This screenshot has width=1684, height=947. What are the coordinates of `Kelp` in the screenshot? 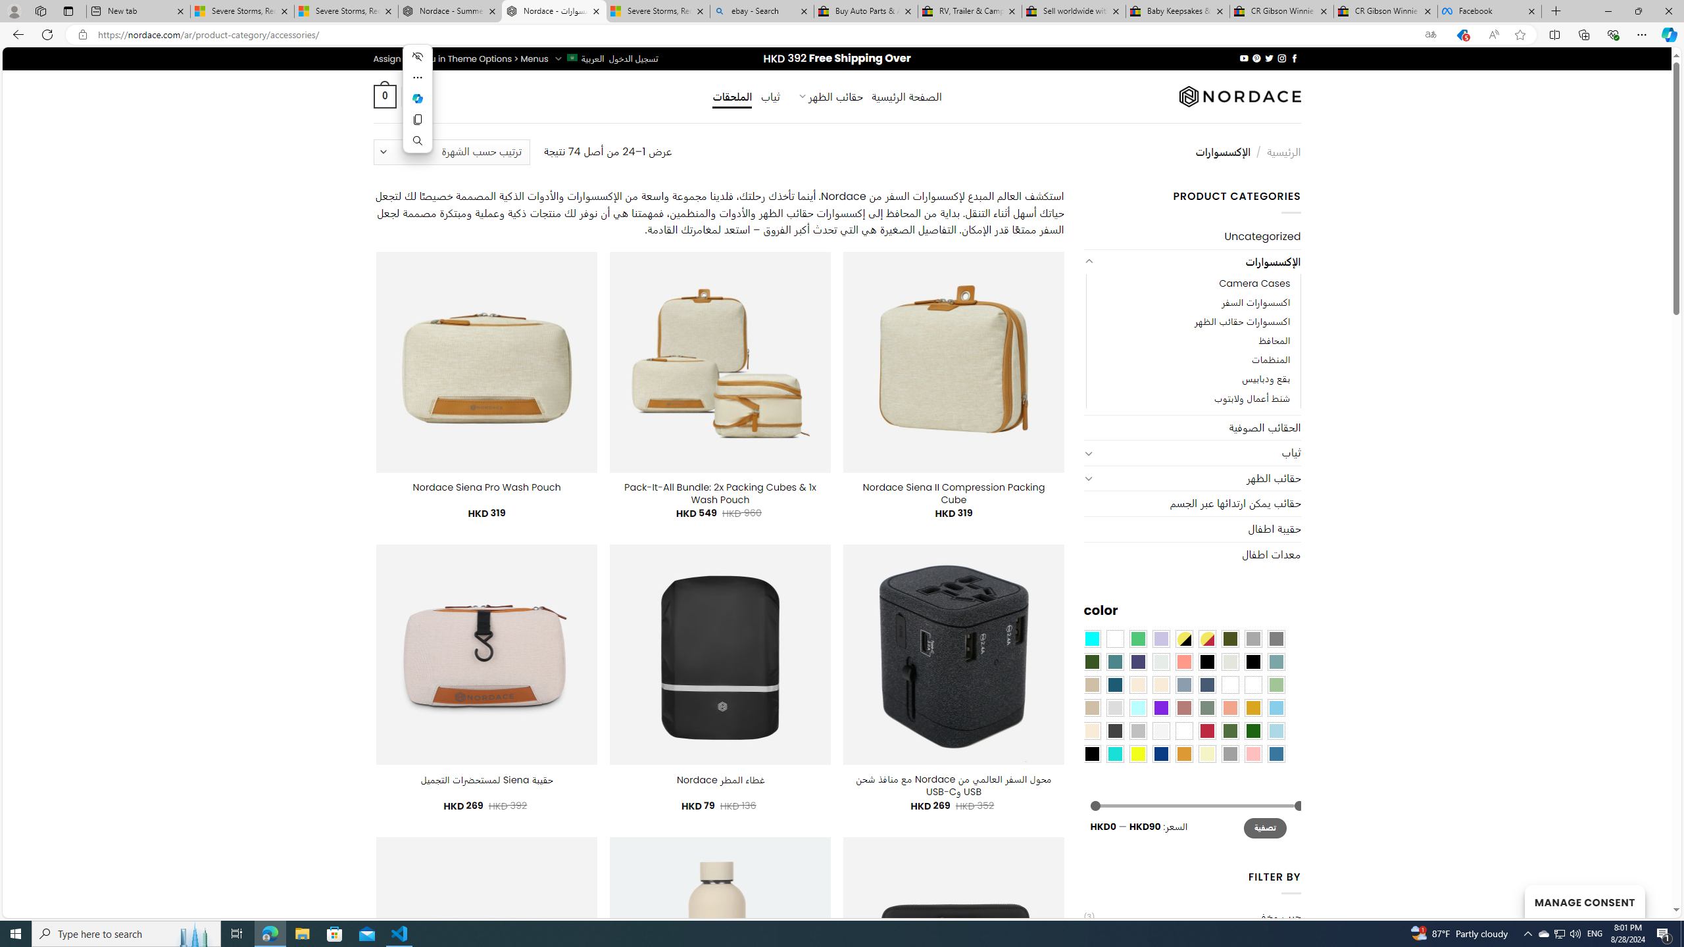 It's located at (1230, 685).